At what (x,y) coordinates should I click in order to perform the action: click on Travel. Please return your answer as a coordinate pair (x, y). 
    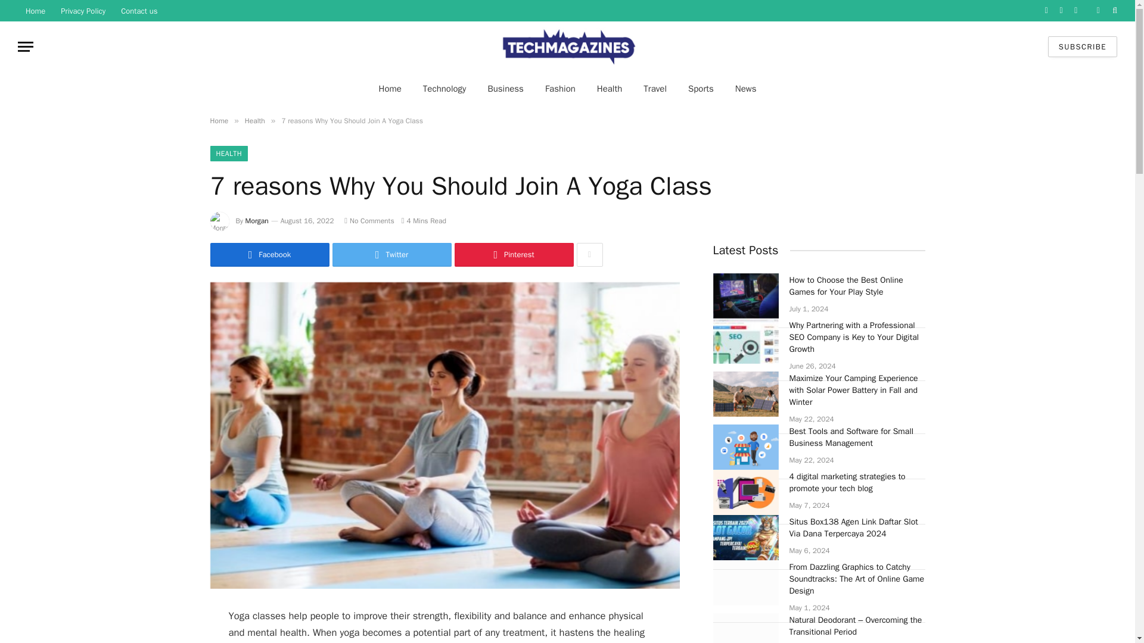
    Looking at the image, I should click on (654, 88).